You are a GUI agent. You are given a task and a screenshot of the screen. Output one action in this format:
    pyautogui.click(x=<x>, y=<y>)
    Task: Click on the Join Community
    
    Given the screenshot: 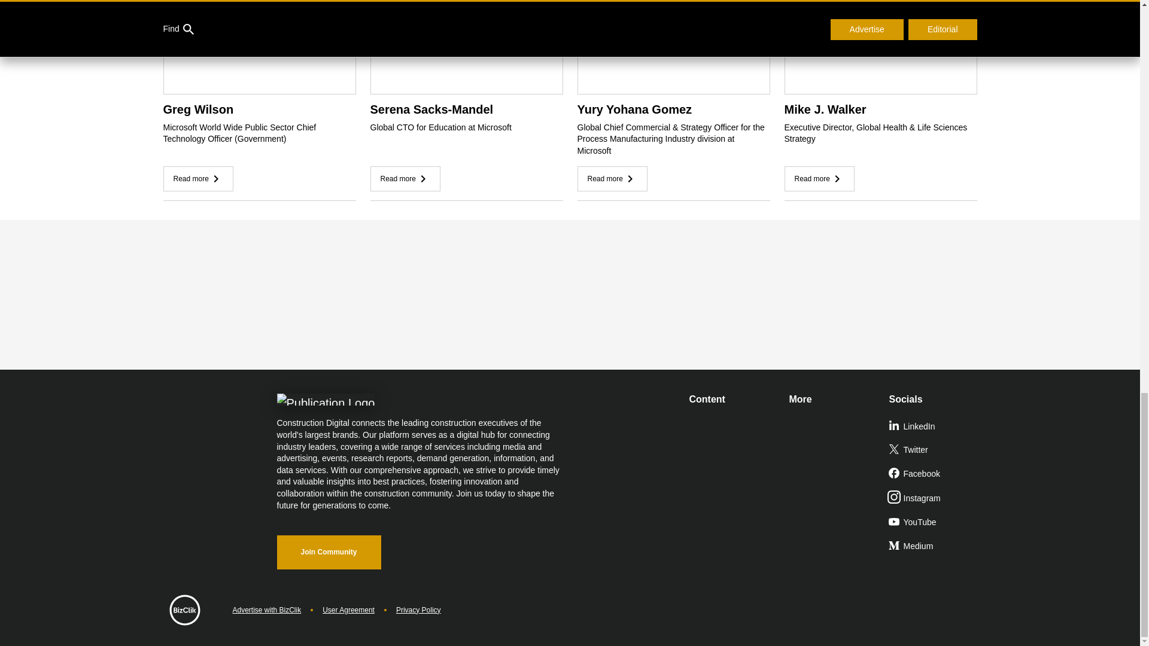 What is the action you would take?
    pyautogui.click(x=328, y=552)
    